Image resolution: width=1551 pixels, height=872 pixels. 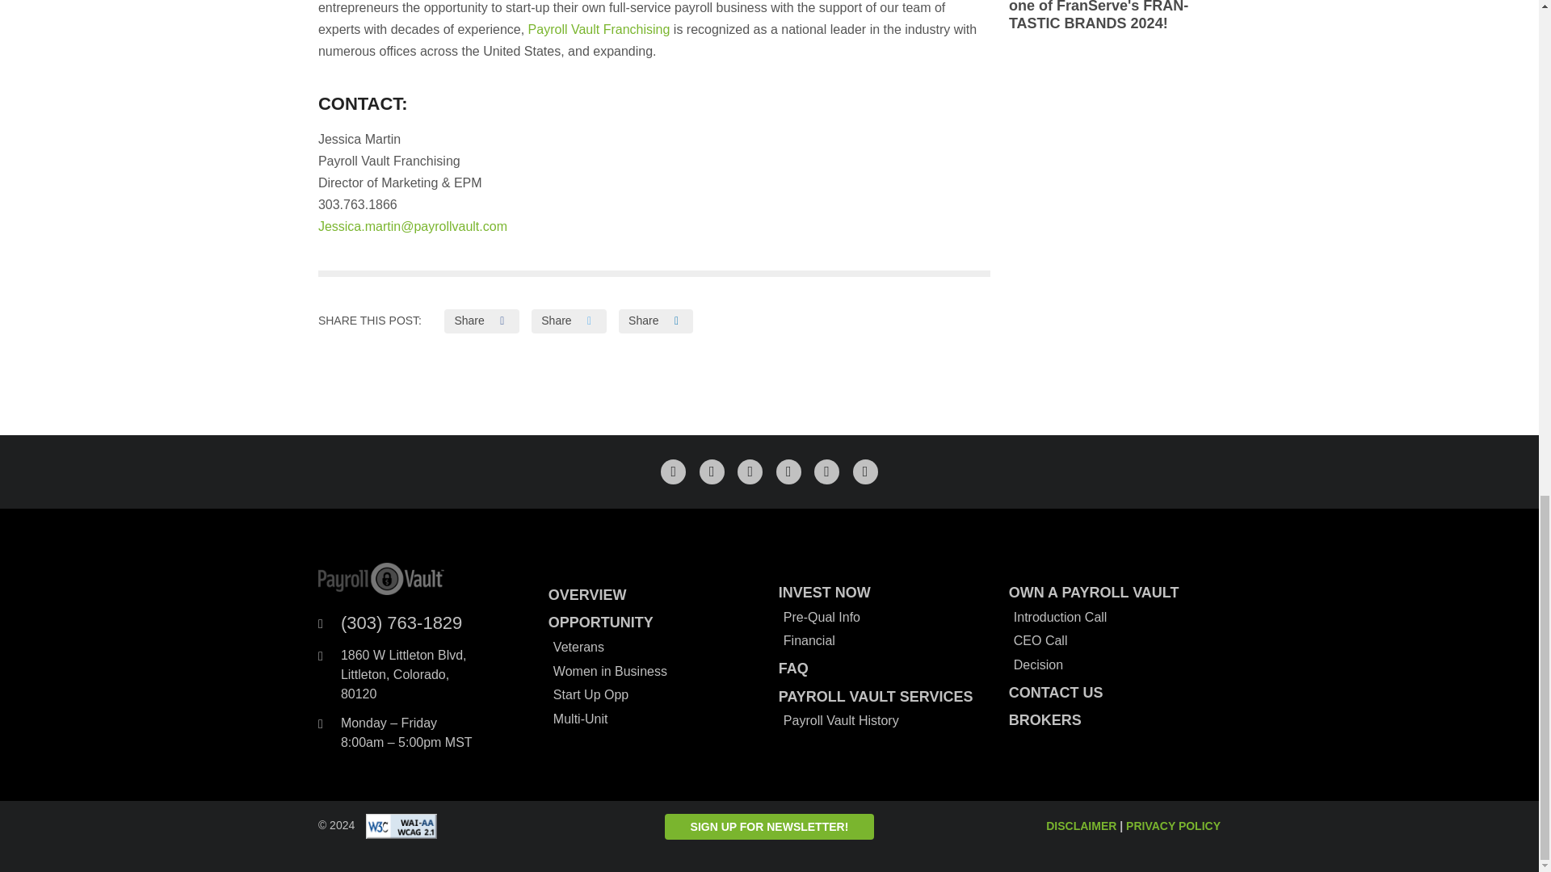 I want to click on Share, so click(x=481, y=321).